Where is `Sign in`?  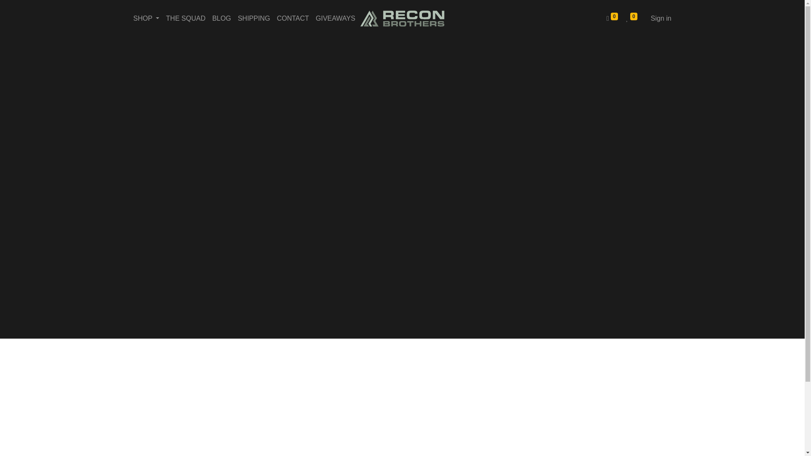 Sign in is located at coordinates (661, 18).